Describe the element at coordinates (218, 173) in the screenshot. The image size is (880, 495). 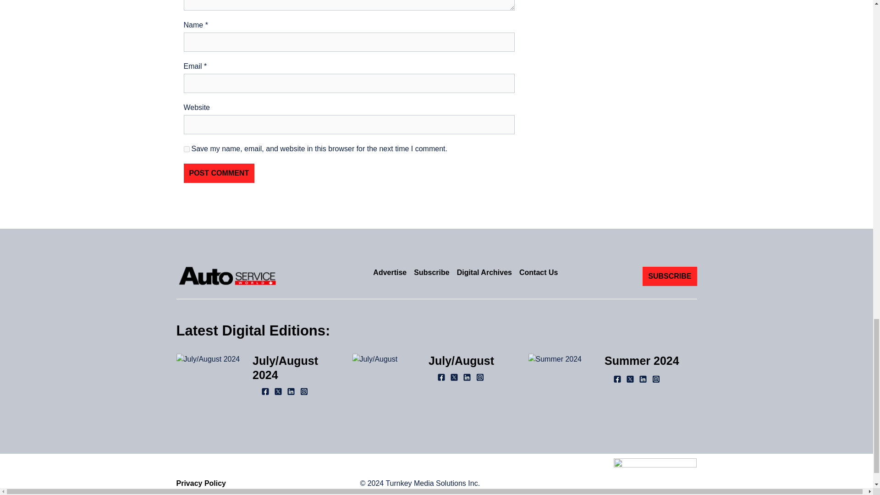
I see `Post Comment` at that location.